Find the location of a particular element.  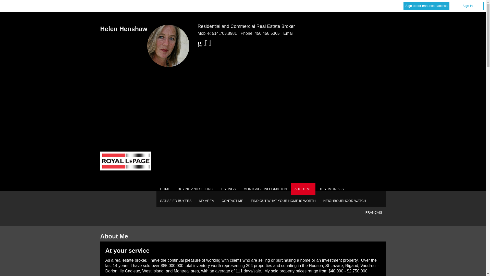

Neighbourhood Watch is located at coordinates (345, 201).